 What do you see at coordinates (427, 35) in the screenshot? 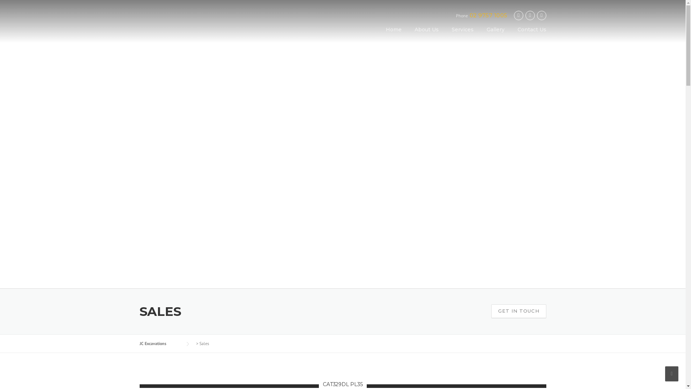
I see `About Us` at bounding box center [427, 35].